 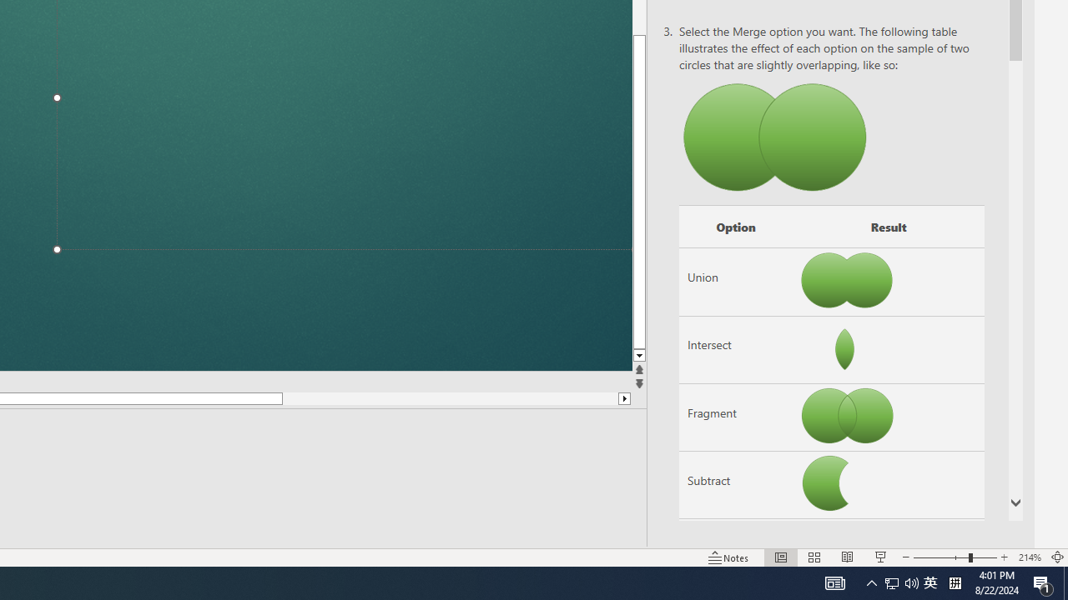 What do you see at coordinates (1030, 557) in the screenshot?
I see `Fragment` at bounding box center [1030, 557].